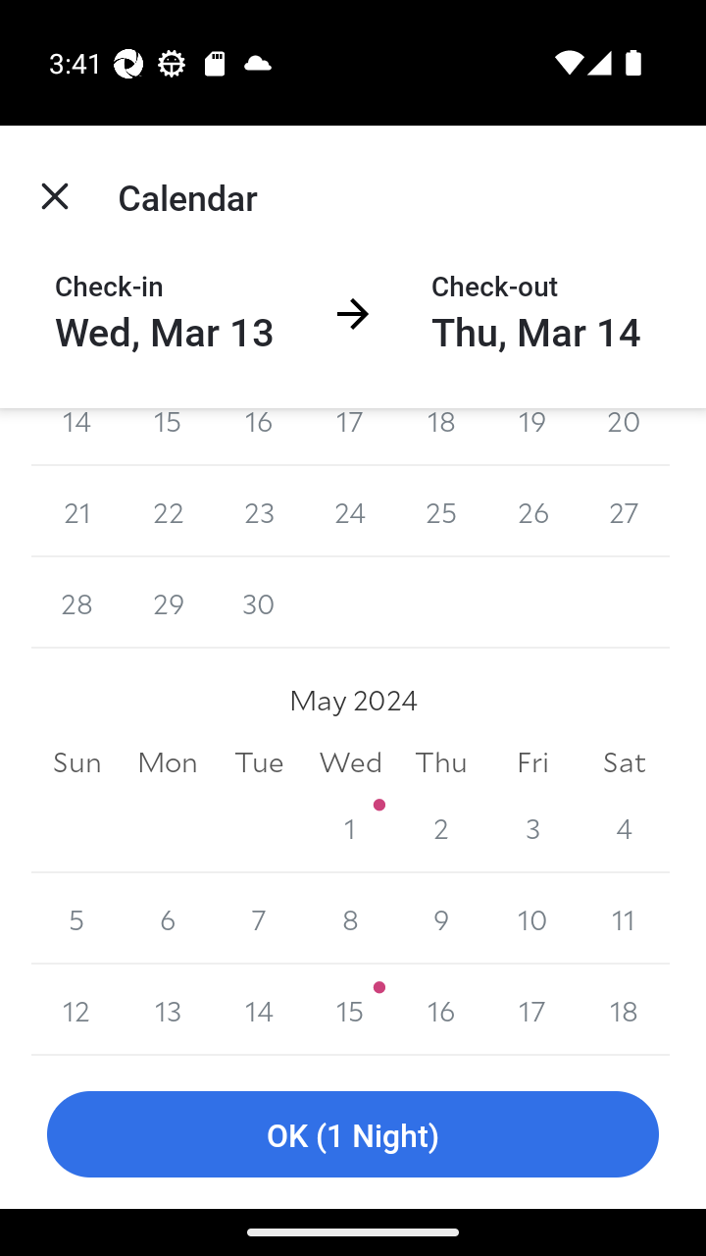 The height and width of the screenshot is (1256, 706). Describe the element at coordinates (441, 437) in the screenshot. I see `18 18 April 2024` at that location.